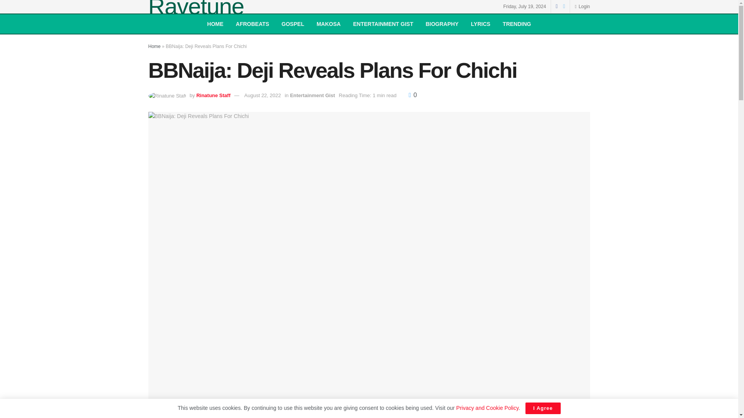  Describe the element at coordinates (517, 24) in the screenshot. I see `TRENDING` at that location.